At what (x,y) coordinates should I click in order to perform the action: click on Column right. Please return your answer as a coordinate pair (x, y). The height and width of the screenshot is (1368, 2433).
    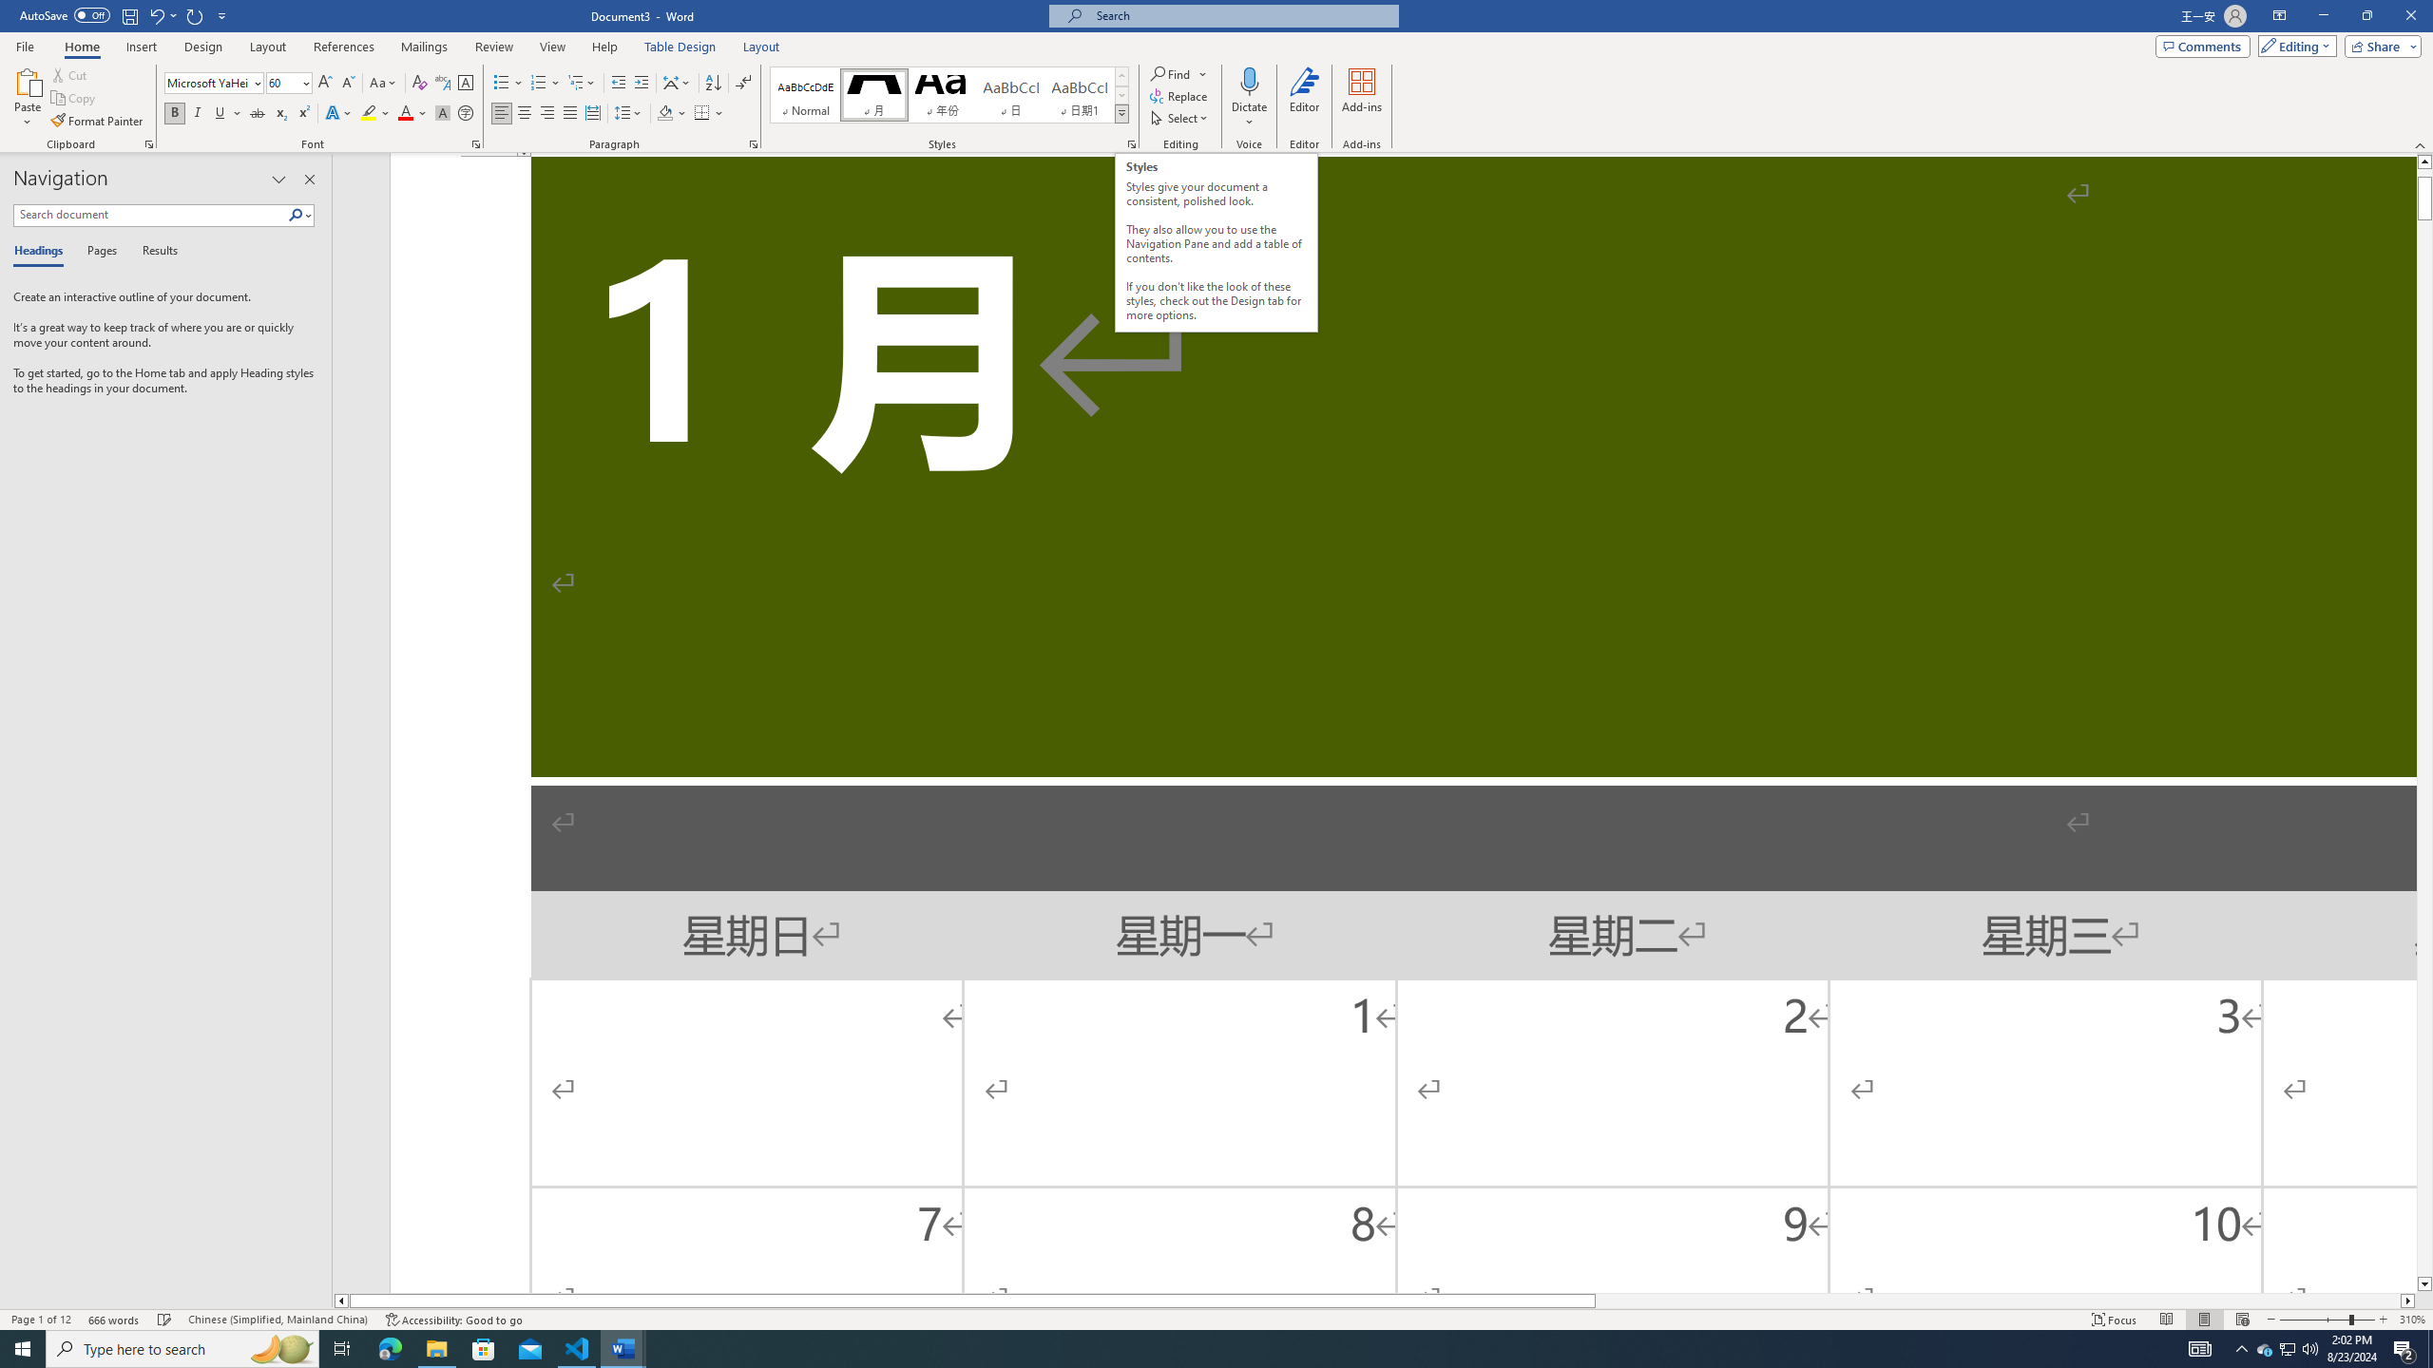
    Looking at the image, I should click on (2408, 1301).